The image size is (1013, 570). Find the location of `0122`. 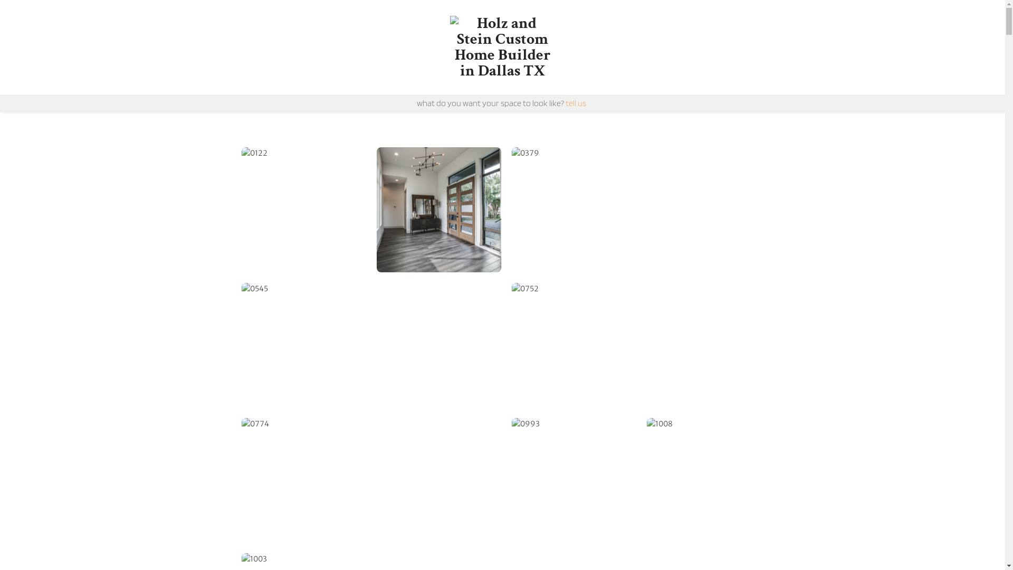

0122 is located at coordinates (304, 210).